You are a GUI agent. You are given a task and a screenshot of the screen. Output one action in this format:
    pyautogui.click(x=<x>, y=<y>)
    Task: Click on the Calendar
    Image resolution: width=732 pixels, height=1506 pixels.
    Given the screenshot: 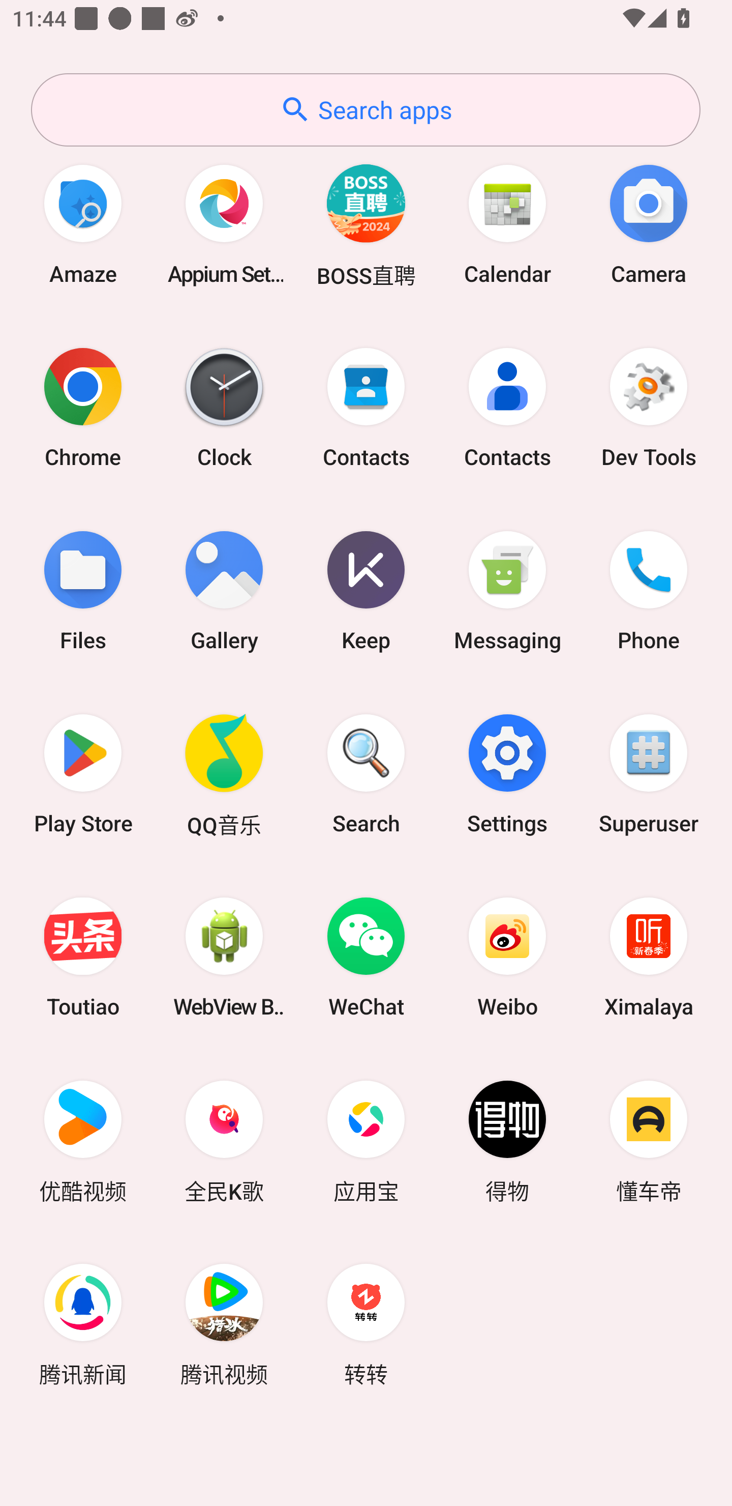 What is the action you would take?
    pyautogui.click(x=507, y=224)
    